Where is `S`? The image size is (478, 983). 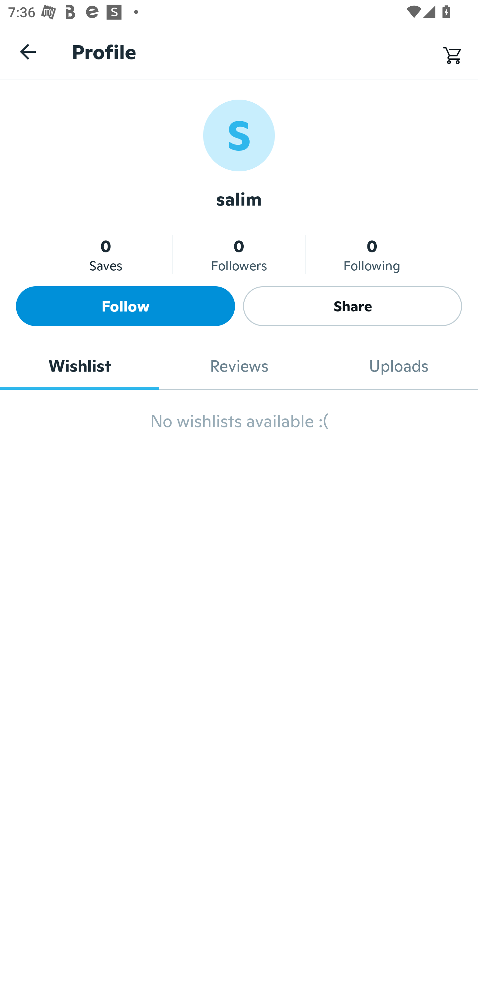 S is located at coordinates (239, 135).